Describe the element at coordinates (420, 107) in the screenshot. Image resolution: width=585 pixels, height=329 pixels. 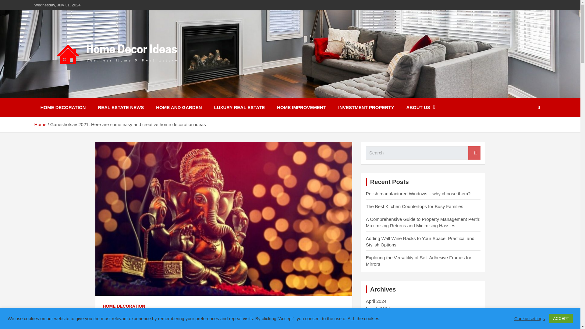
I see `ABOUT US` at that location.